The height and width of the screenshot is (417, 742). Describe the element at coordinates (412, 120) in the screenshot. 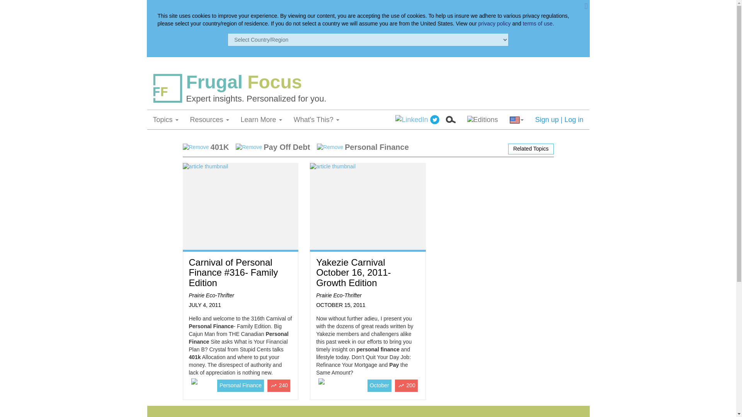

I see `Share this` at that location.